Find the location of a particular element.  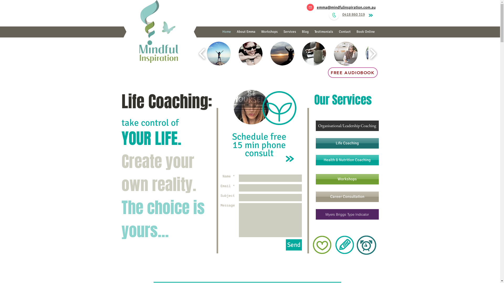

emma@mindfulinspiration.com.au is located at coordinates (346, 7).